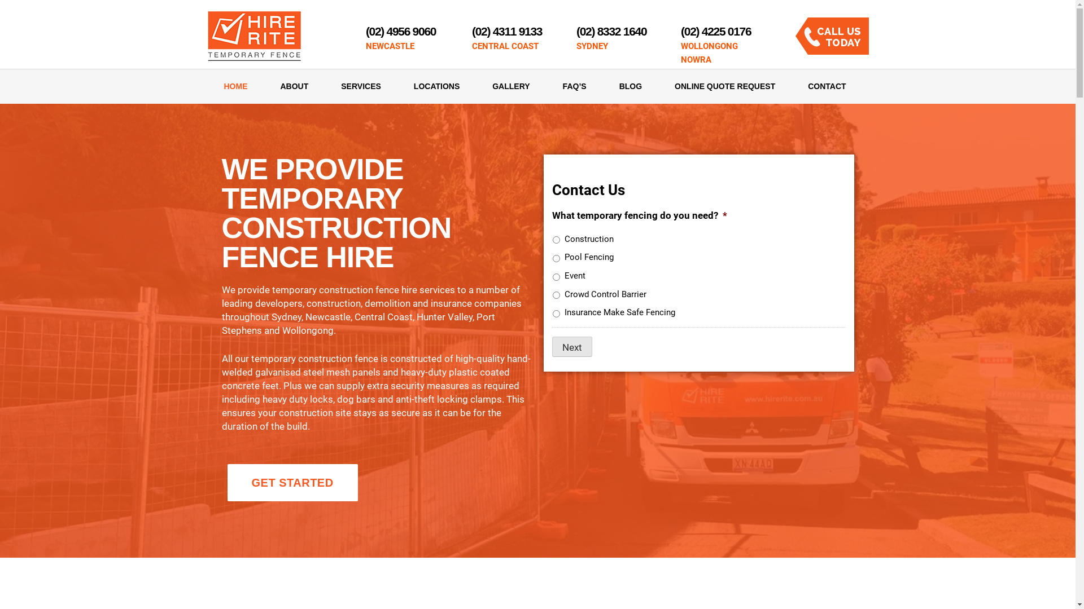 The height and width of the screenshot is (609, 1084). I want to click on HOME, so click(235, 86).